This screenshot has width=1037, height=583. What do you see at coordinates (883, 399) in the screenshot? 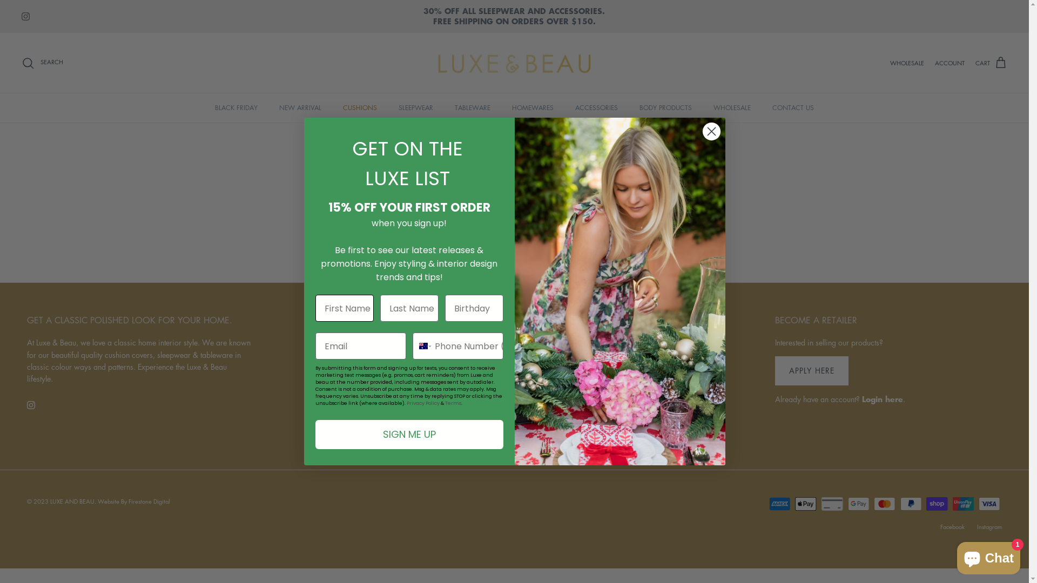
I see `Login here` at bounding box center [883, 399].